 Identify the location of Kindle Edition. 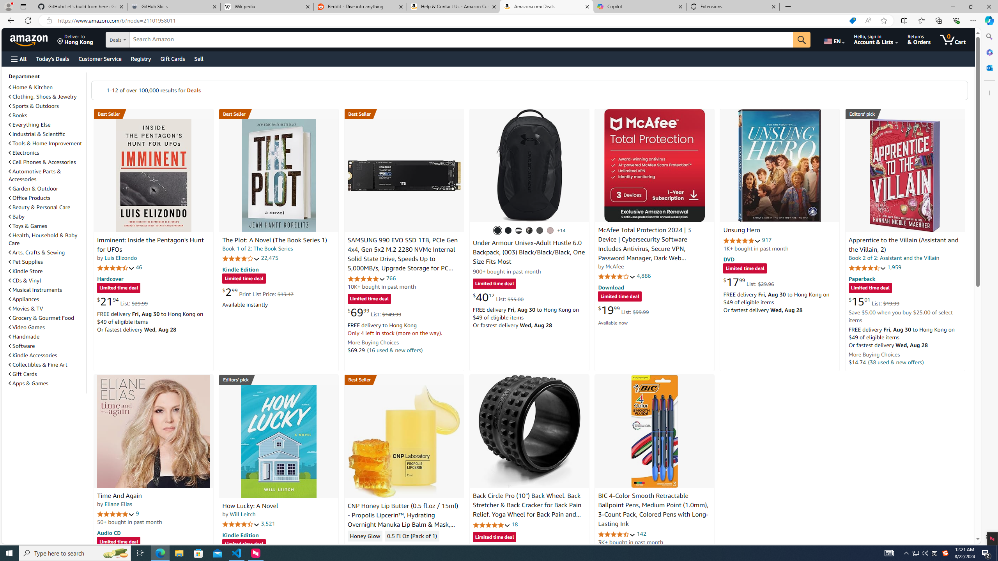
(240, 535).